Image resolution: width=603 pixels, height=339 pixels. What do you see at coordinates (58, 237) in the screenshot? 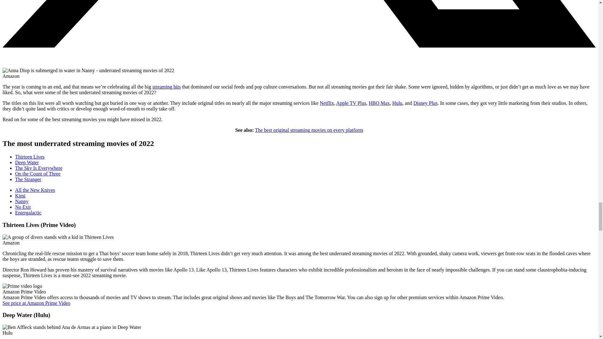
I see `Thirteen Lives` at bounding box center [58, 237].